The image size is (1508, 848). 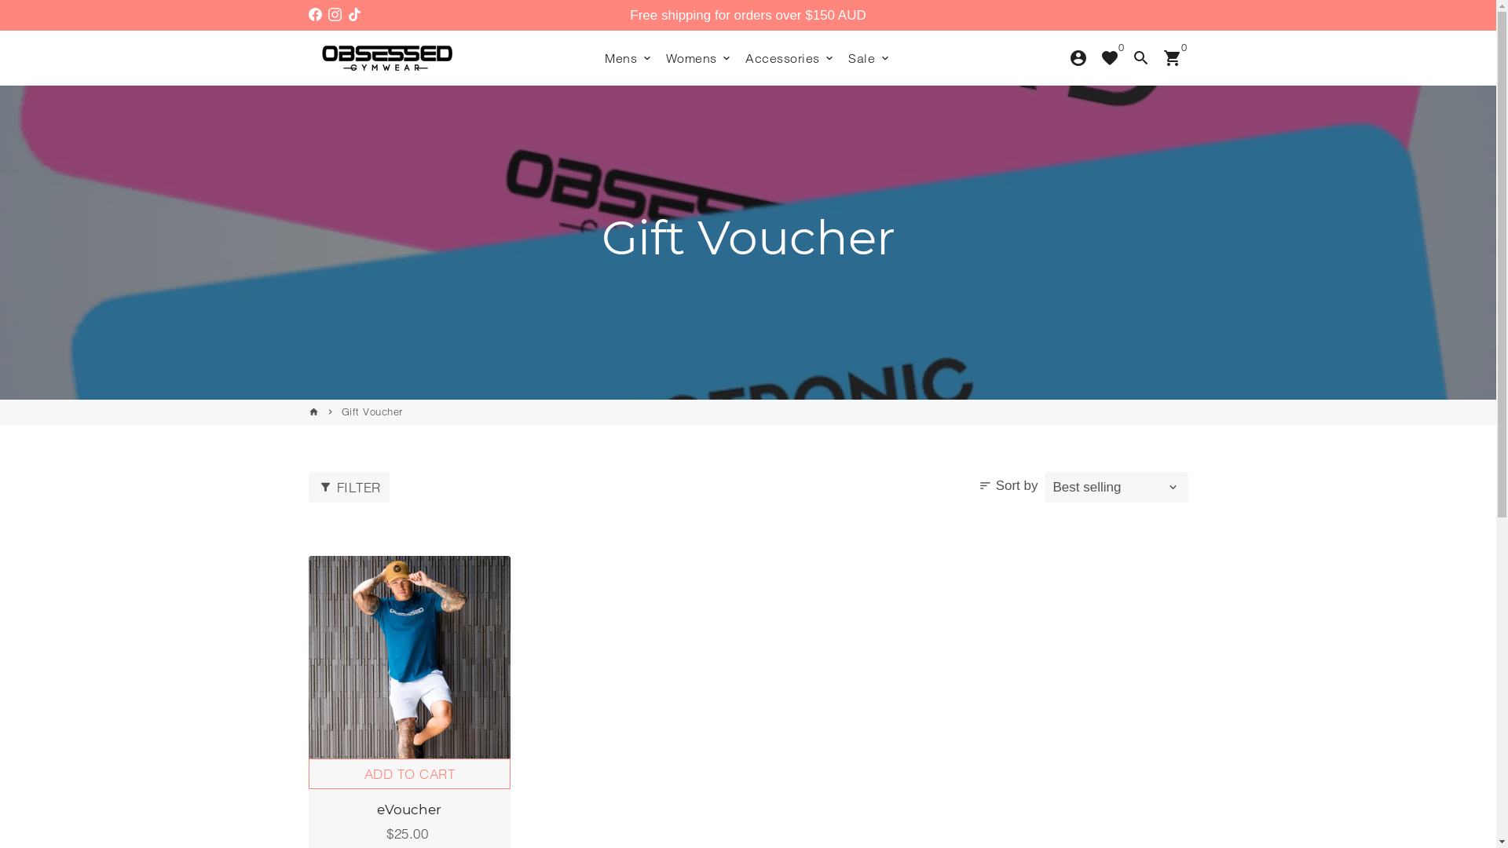 I want to click on Mens keyboard_arrow_down, so click(x=629, y=58).